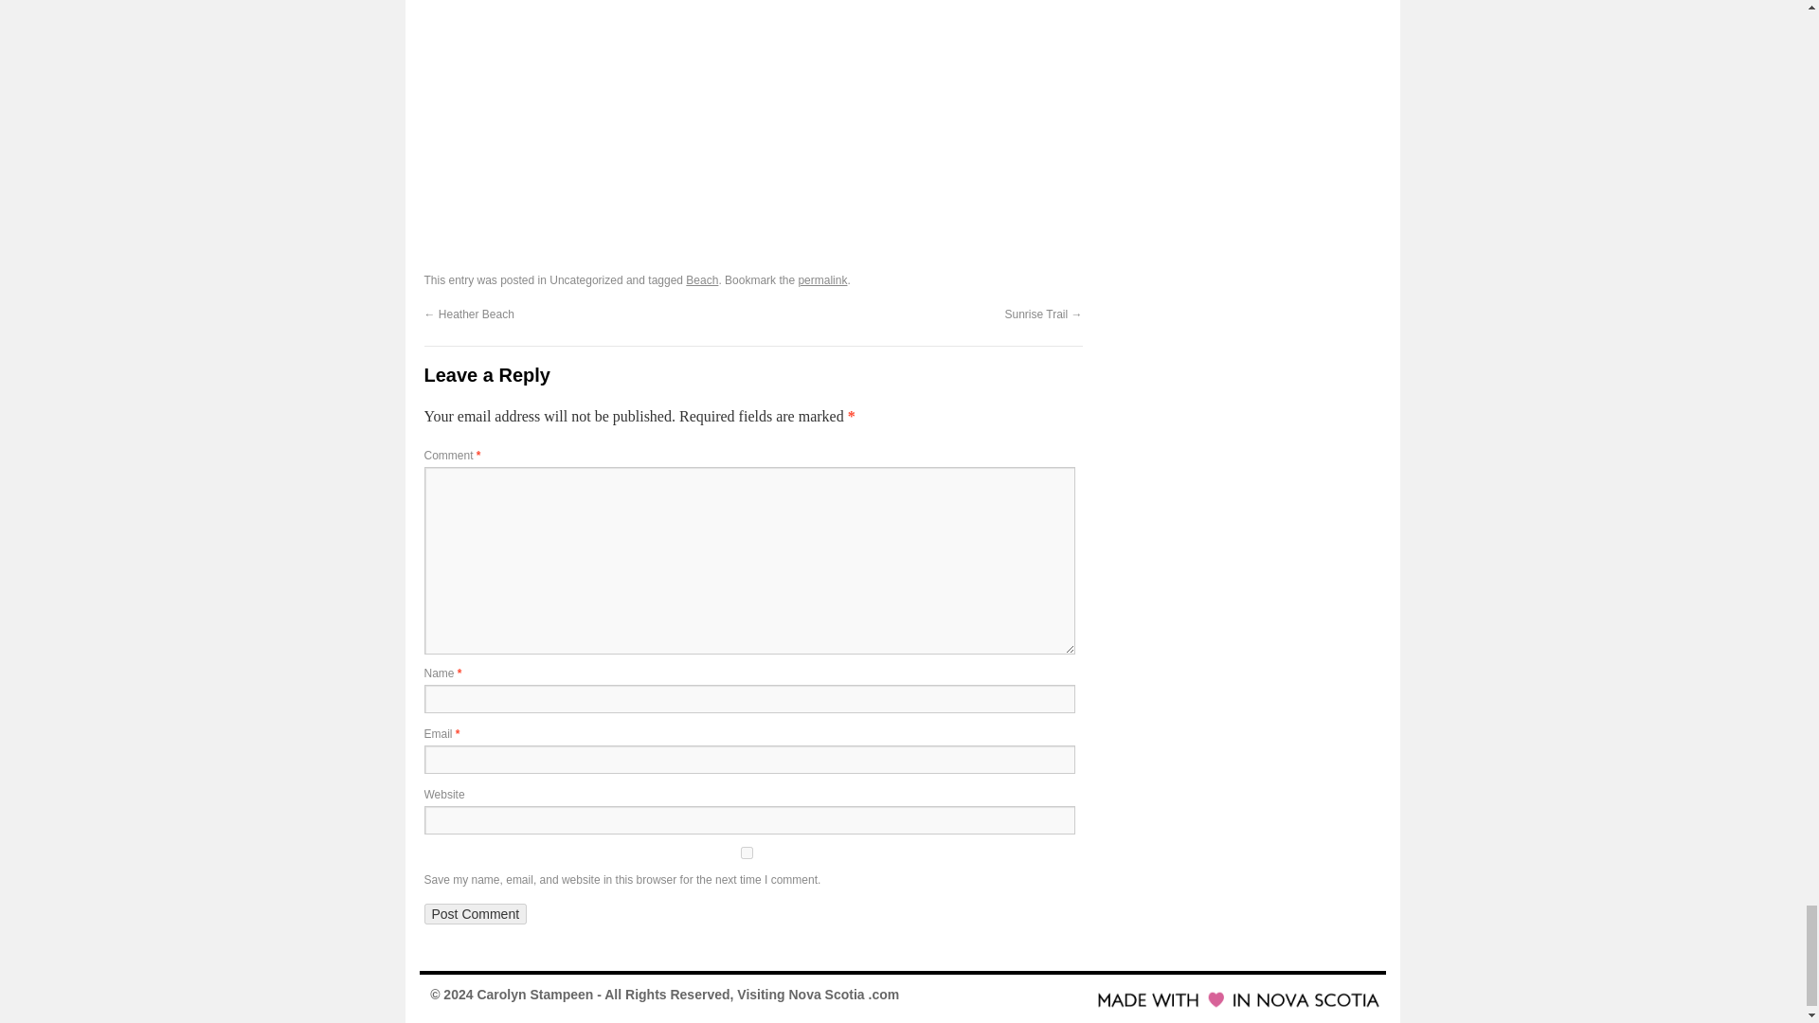  Describe the element at coordinates (476, 913) in the screenshot. I see `Post Comment` at that location.